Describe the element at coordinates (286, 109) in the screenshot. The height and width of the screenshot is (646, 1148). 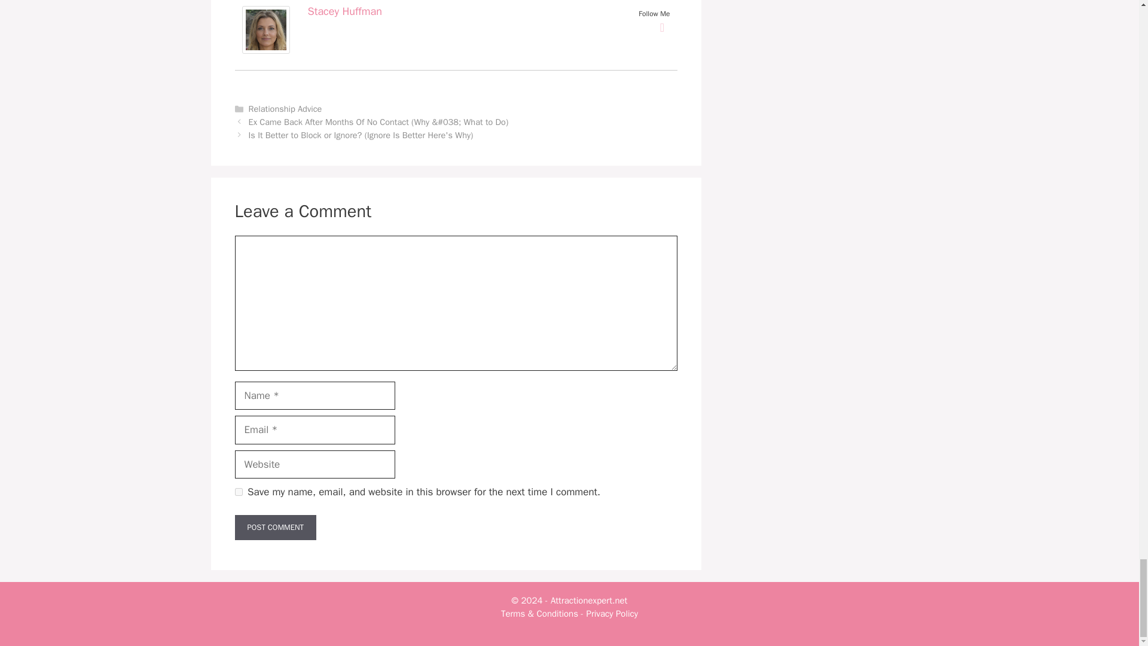
I see `Relationship Advice` at that location.